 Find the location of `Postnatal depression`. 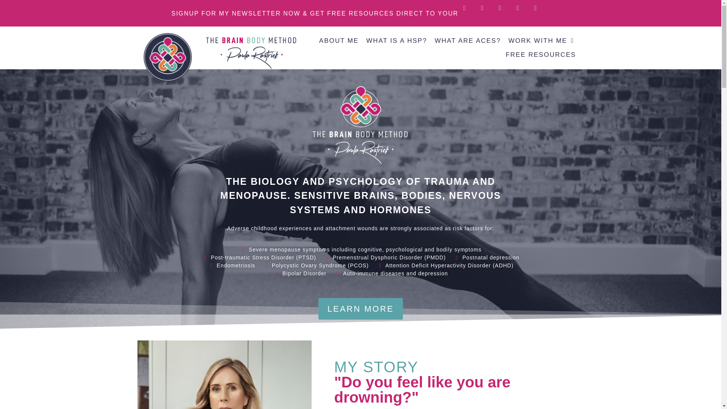

Postnatal depression is located at coordinates (486, 258).